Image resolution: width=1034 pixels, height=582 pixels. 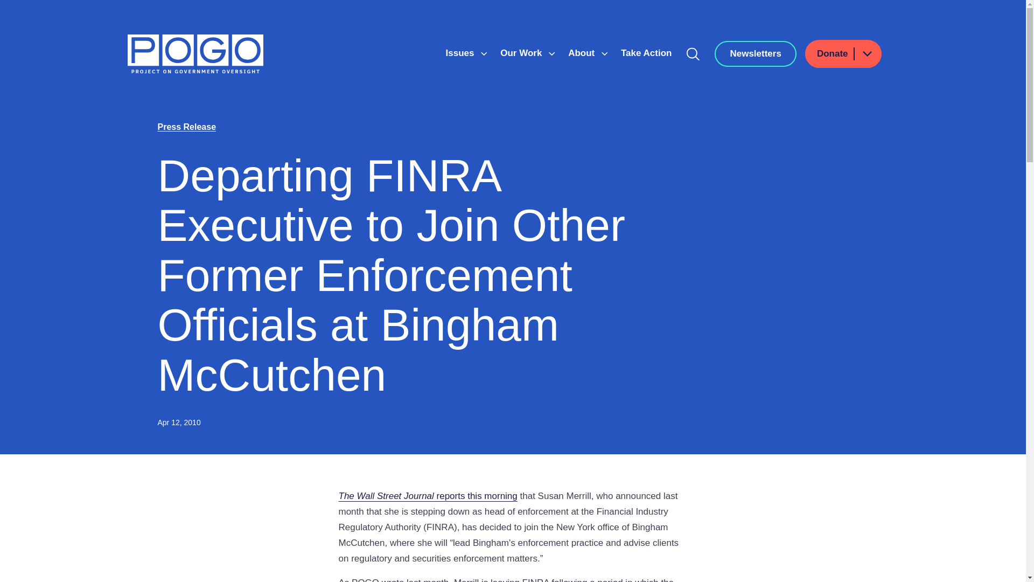 I want to click on Show submenu for Donate, so click(x=867, y=54).